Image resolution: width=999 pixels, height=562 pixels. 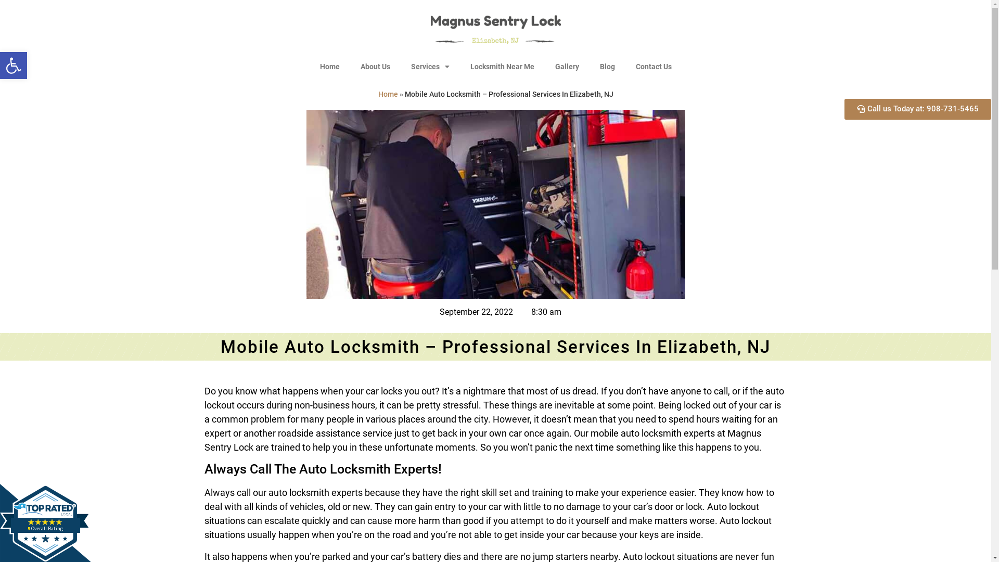 I want to click on Gallery, so click(x=567, y=67).